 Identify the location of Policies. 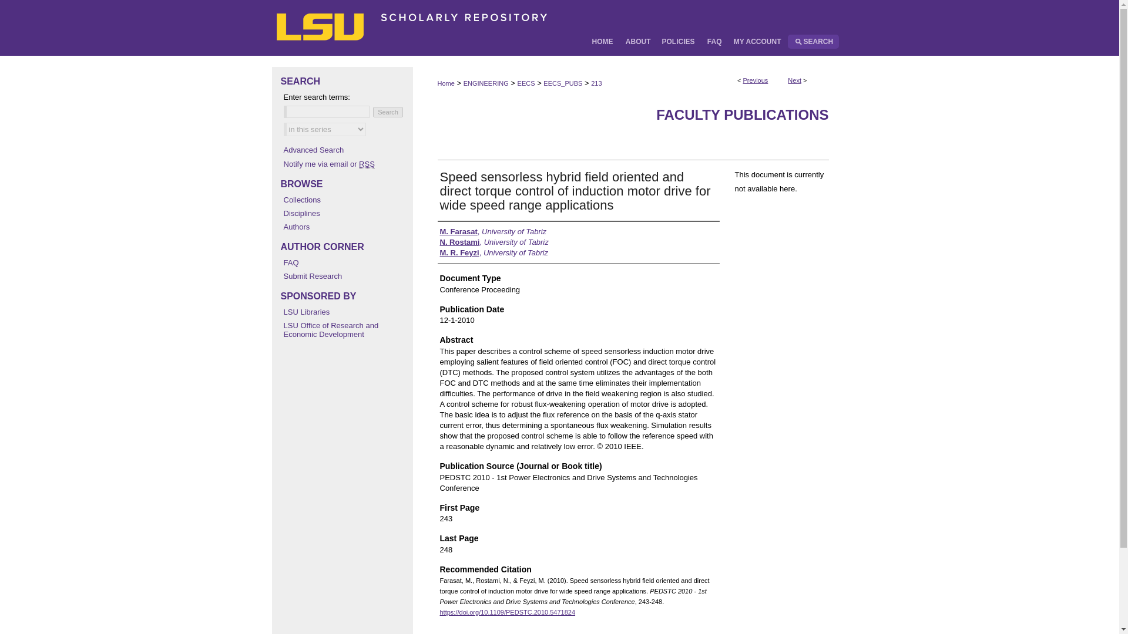
(678, 42).